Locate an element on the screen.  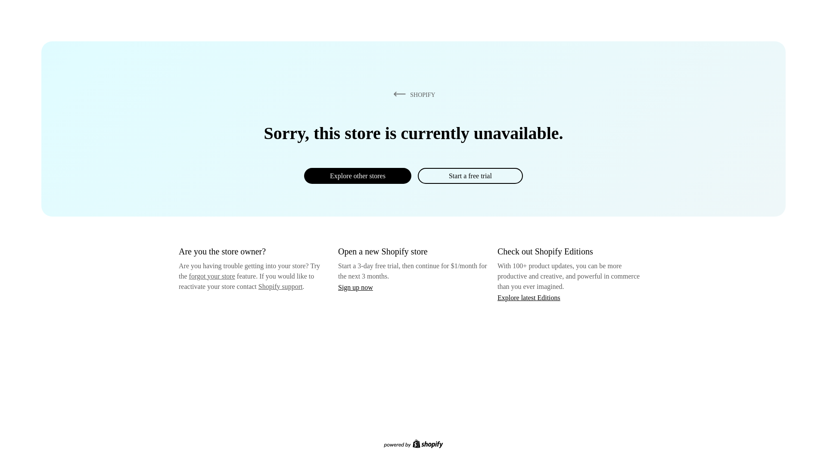
SHOPIFY is located at coordinates (413, 94).